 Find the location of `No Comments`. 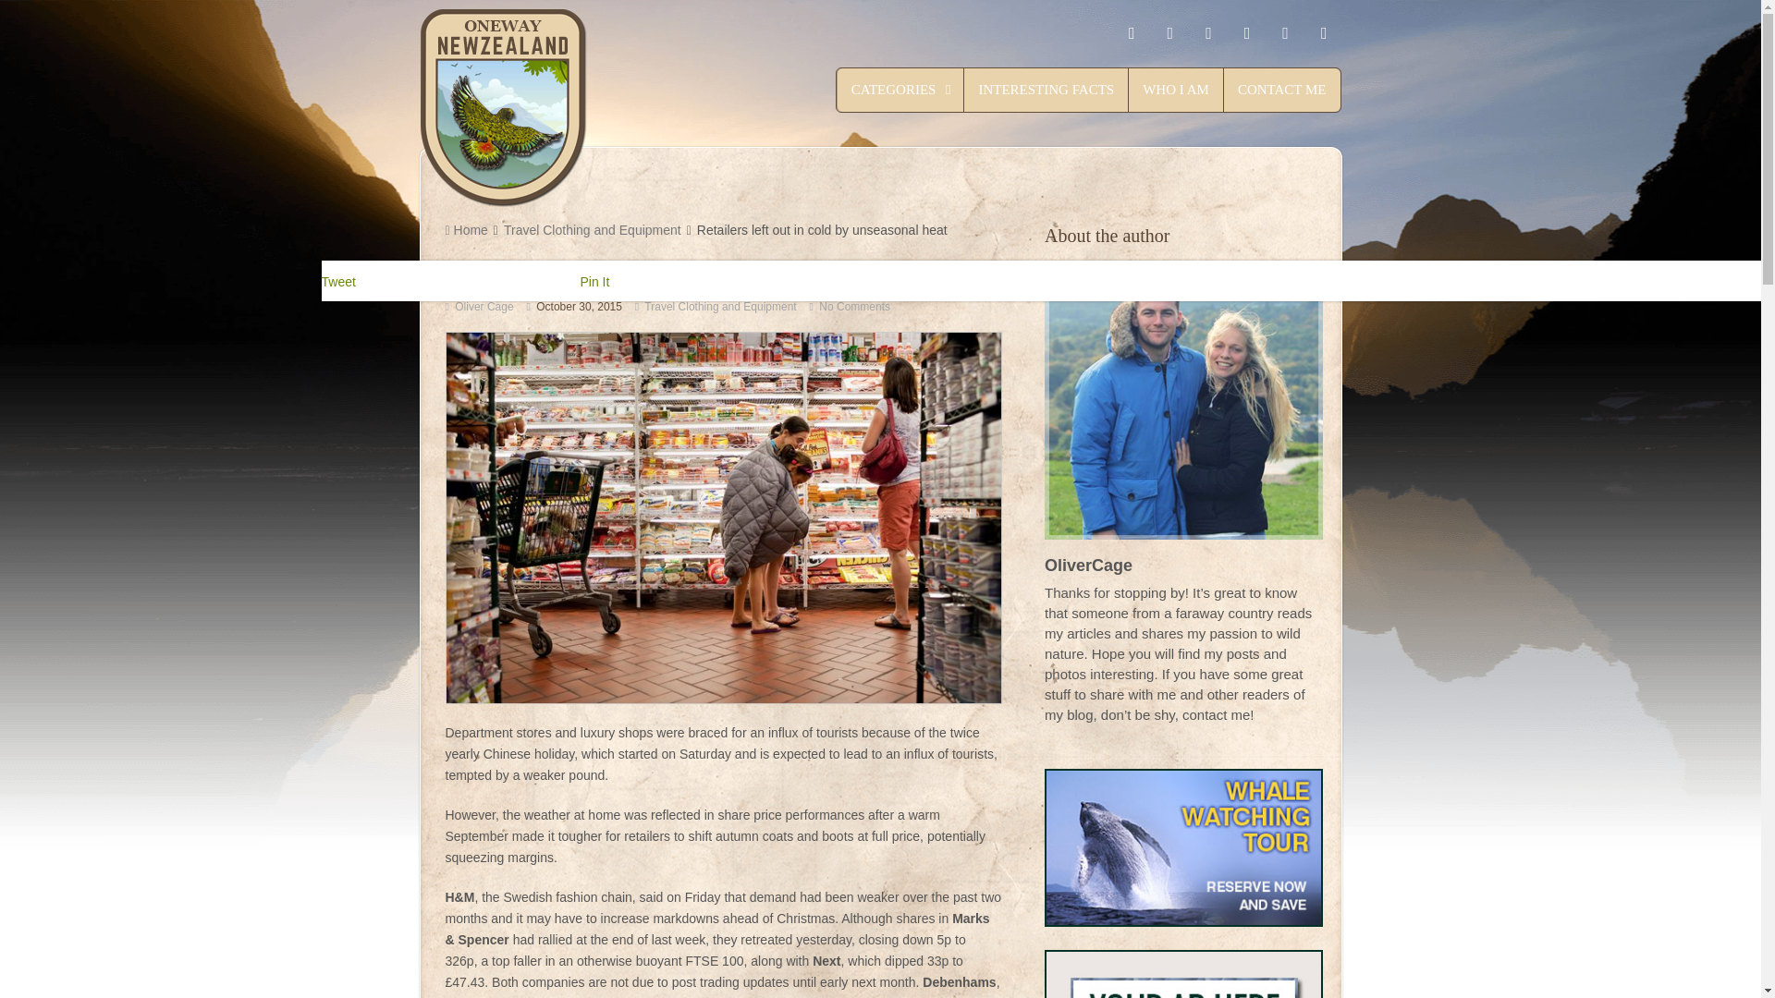

No Comments is located at coordinates (854, 307).